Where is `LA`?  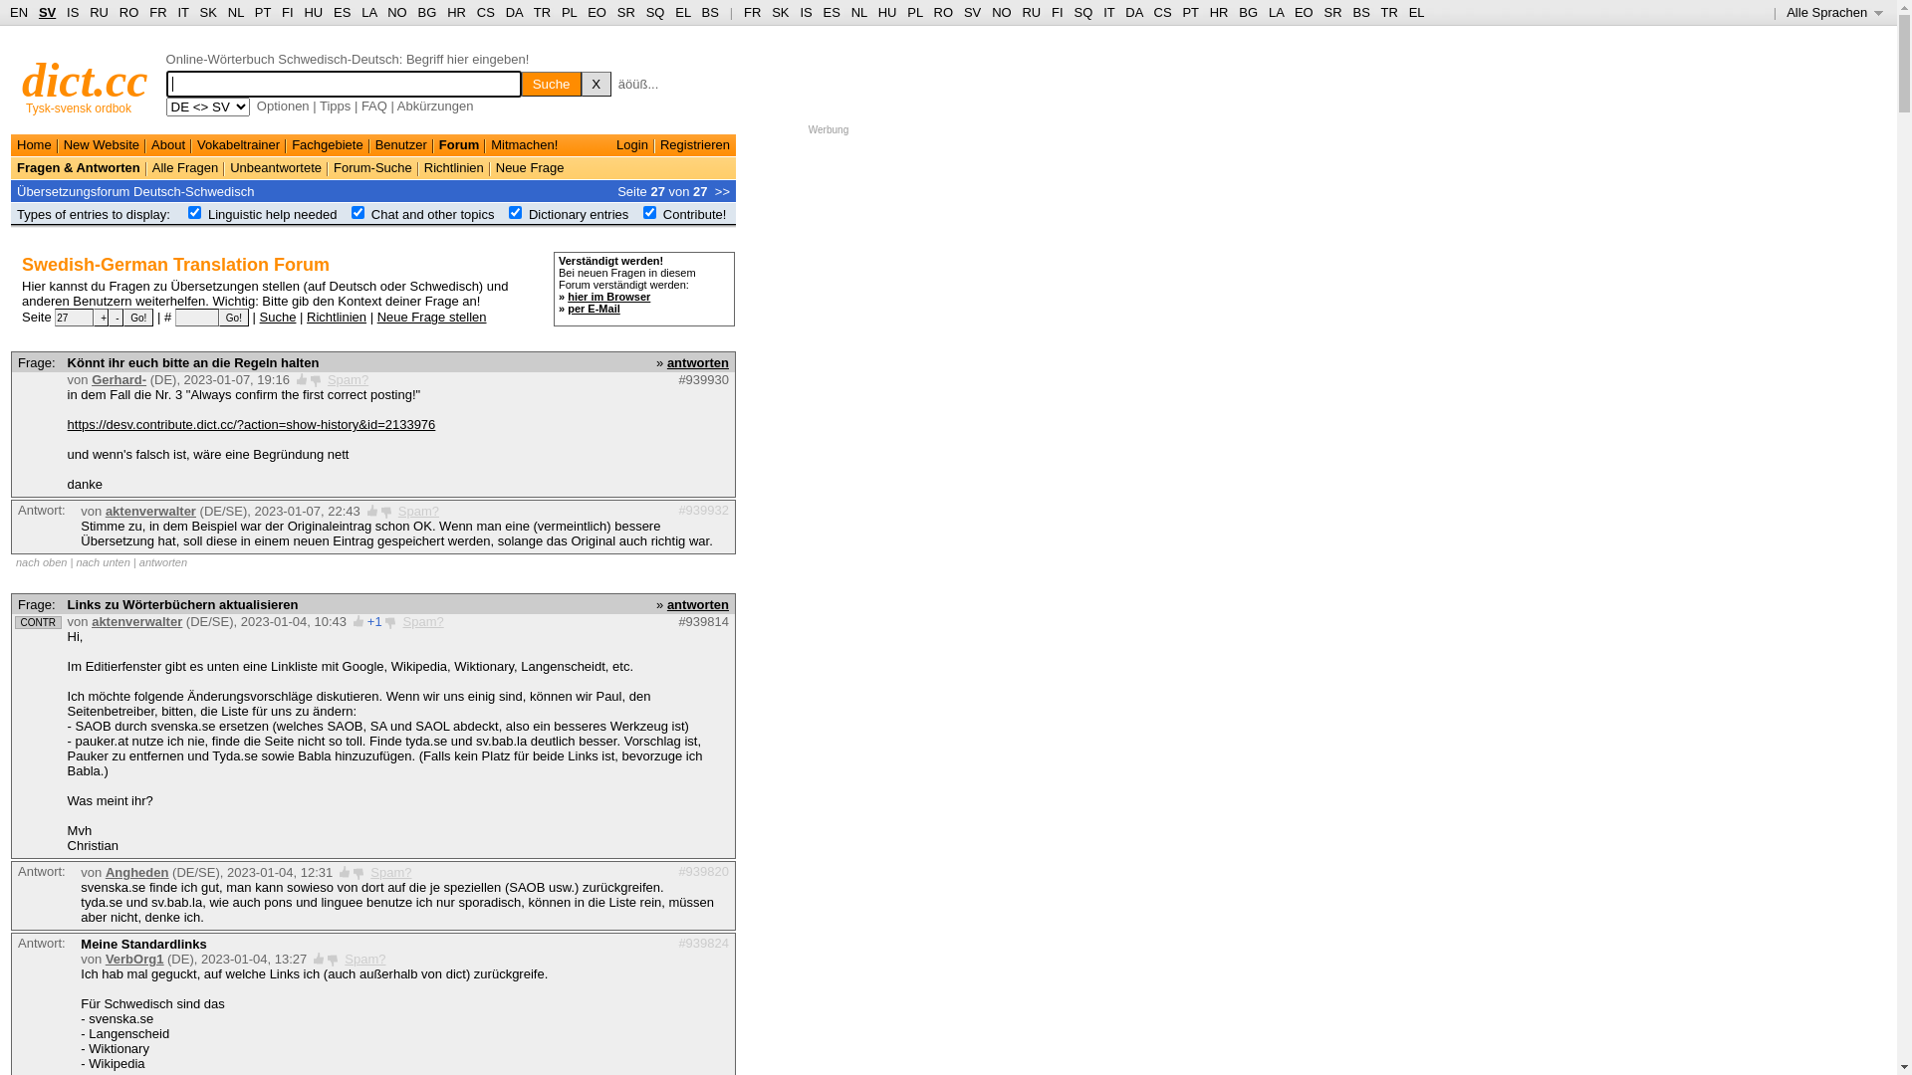 LA is located at coordinates (368, 12).